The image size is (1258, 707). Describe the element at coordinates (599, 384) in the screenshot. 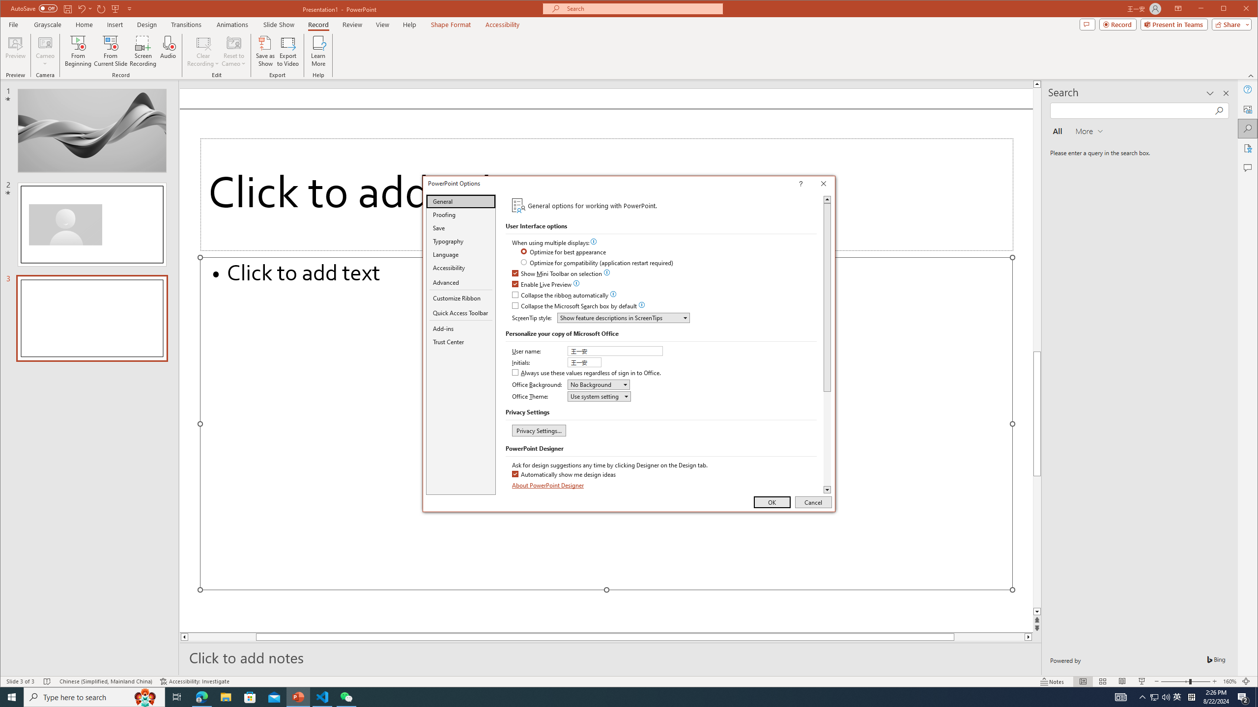

I see `Office Background` at that location.